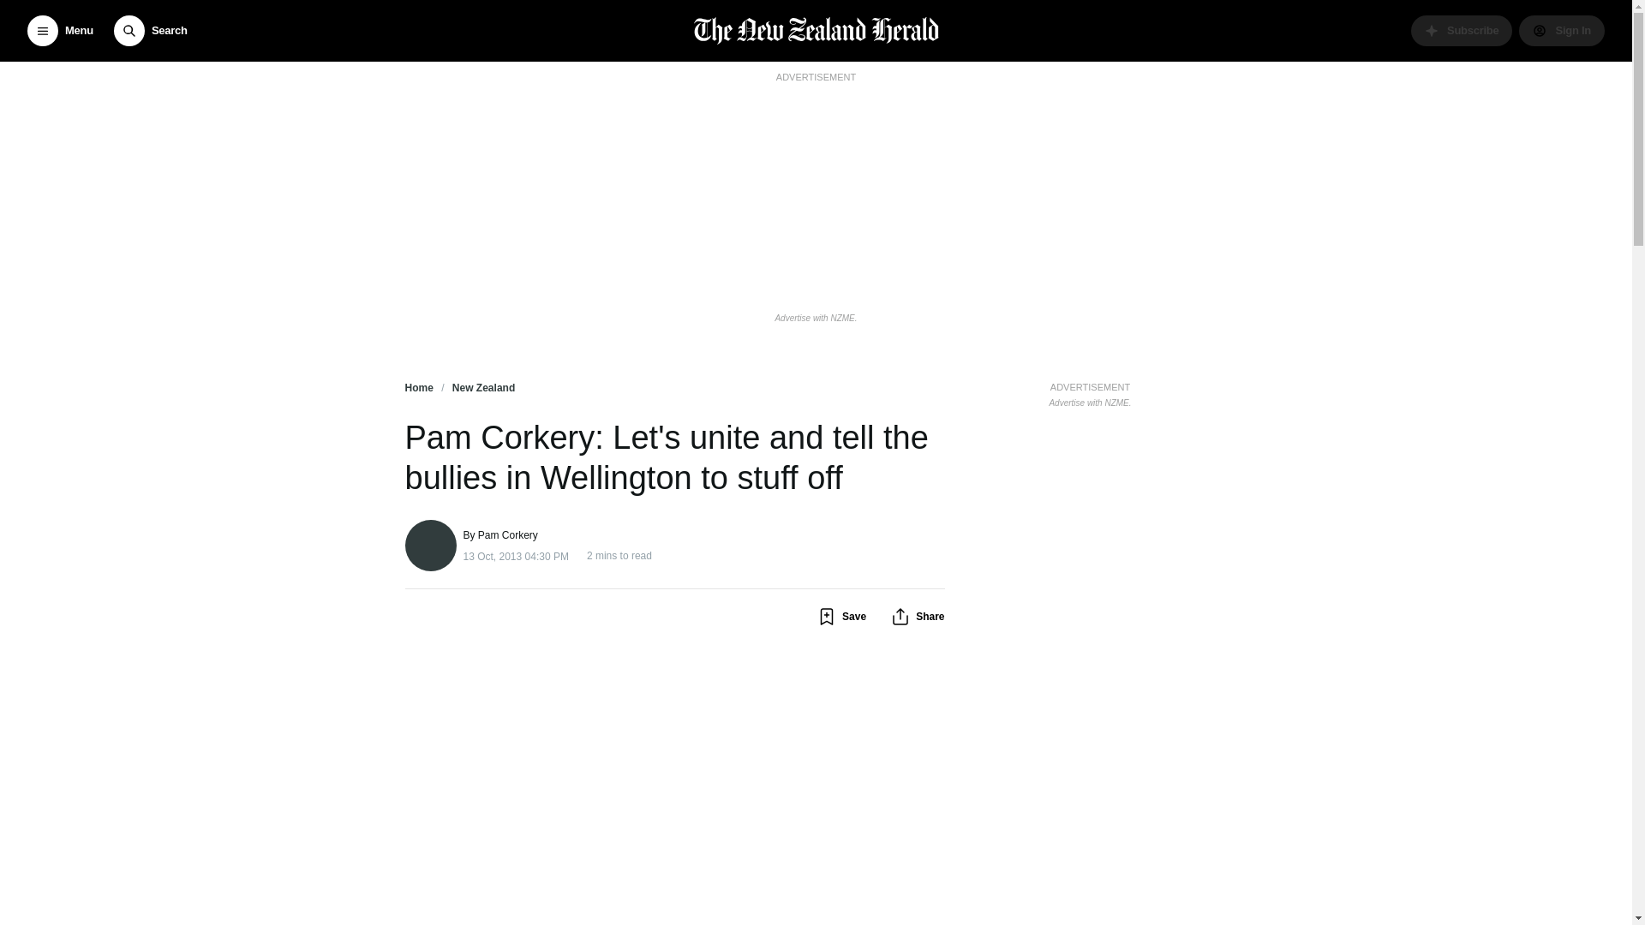 Image resolution: width=1645 pixels, height=925 pixels. What do you see at coordinates (60, 31) in the screenshot?
I see `Menu` at bounding box center [60, 31].